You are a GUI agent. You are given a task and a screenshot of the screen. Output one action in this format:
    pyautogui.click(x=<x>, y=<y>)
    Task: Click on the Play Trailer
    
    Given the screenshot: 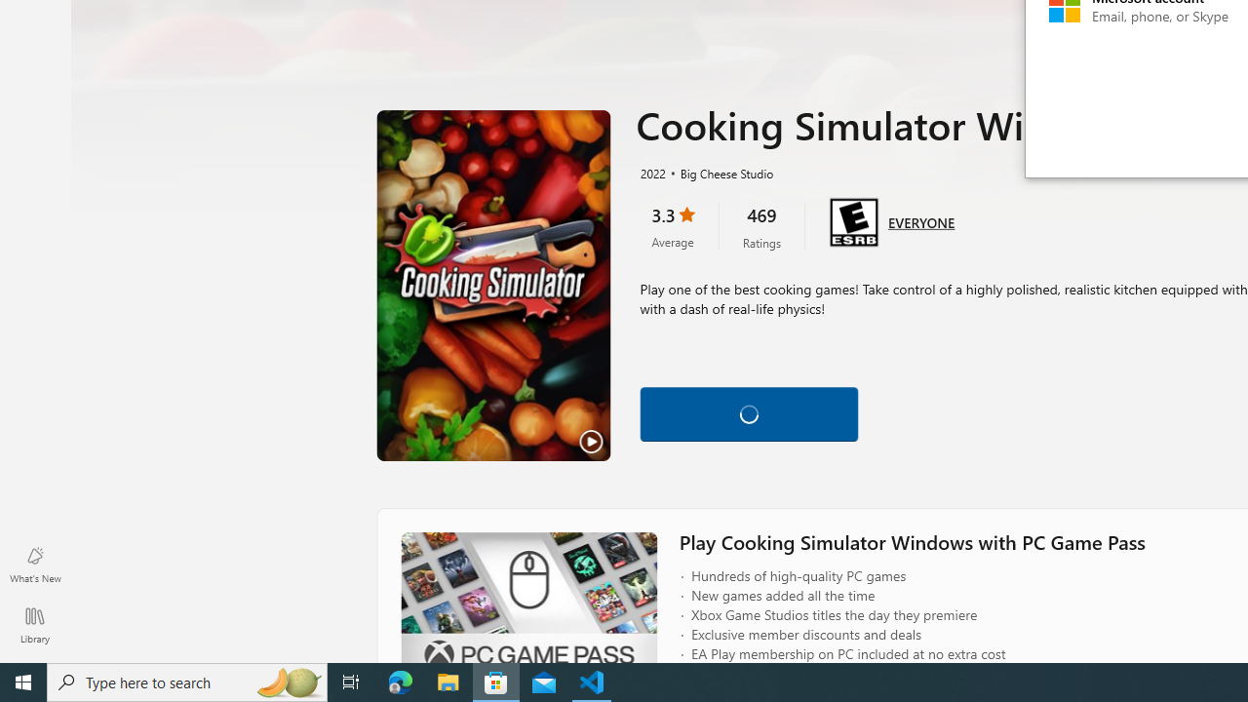 What is the action you would take?
    pyautogui.click(x=493, y=286)
    